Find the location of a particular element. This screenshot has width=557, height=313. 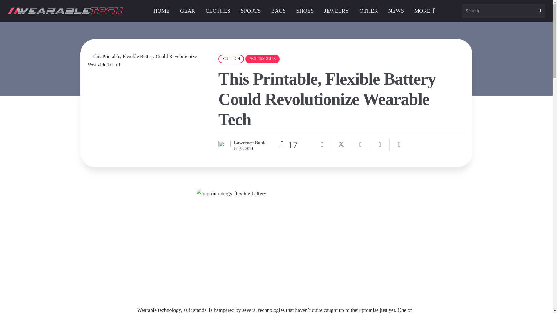

GEAR is located at coordinates (187, 11).